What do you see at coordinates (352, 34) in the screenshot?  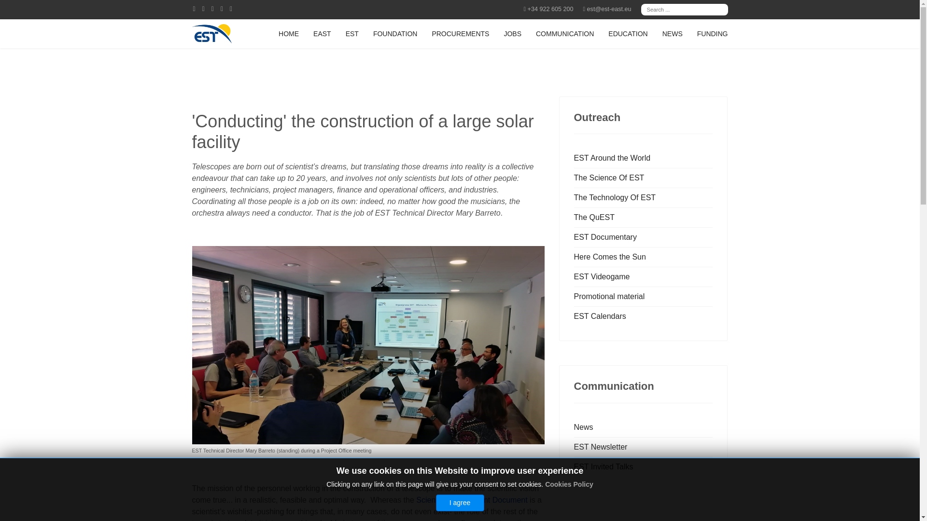 I see `EST` at bounding box center [352, 34].